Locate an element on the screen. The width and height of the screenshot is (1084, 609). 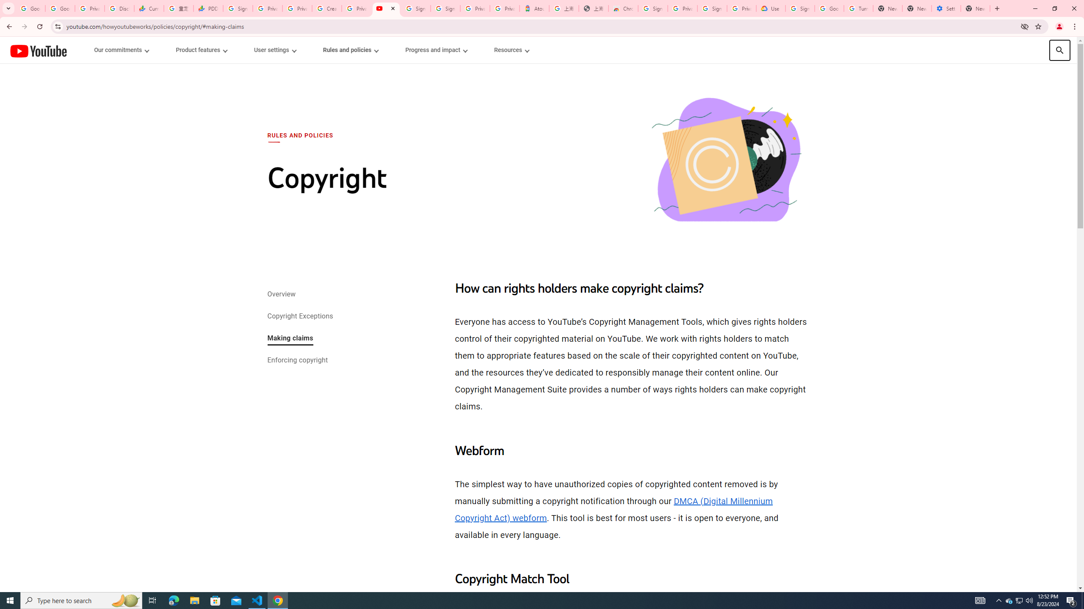
YouTube is located at coordinates (38, 51).